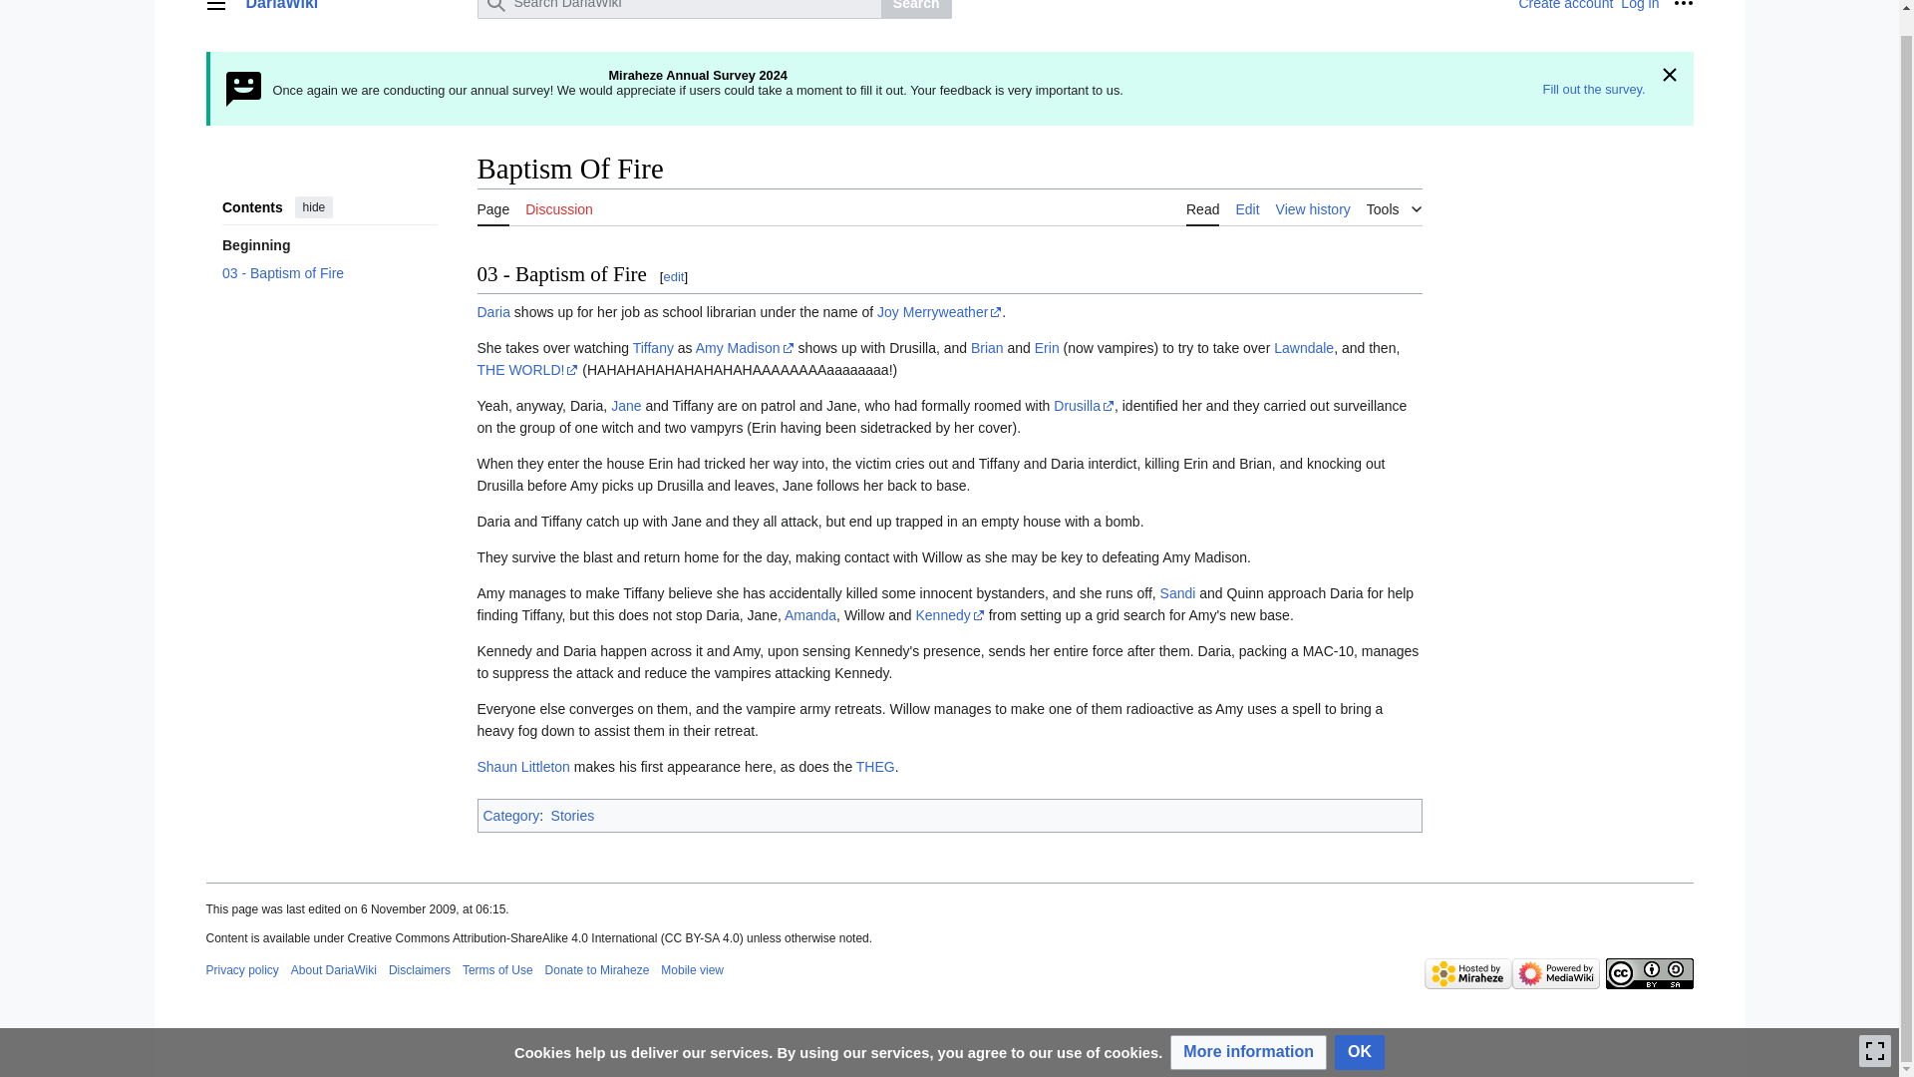 Image resolution: width=1914 pixels, height=1077 pixels. Describe the element at coordinates (558, 207) in the screenshot. I see `Discussion` at that location.